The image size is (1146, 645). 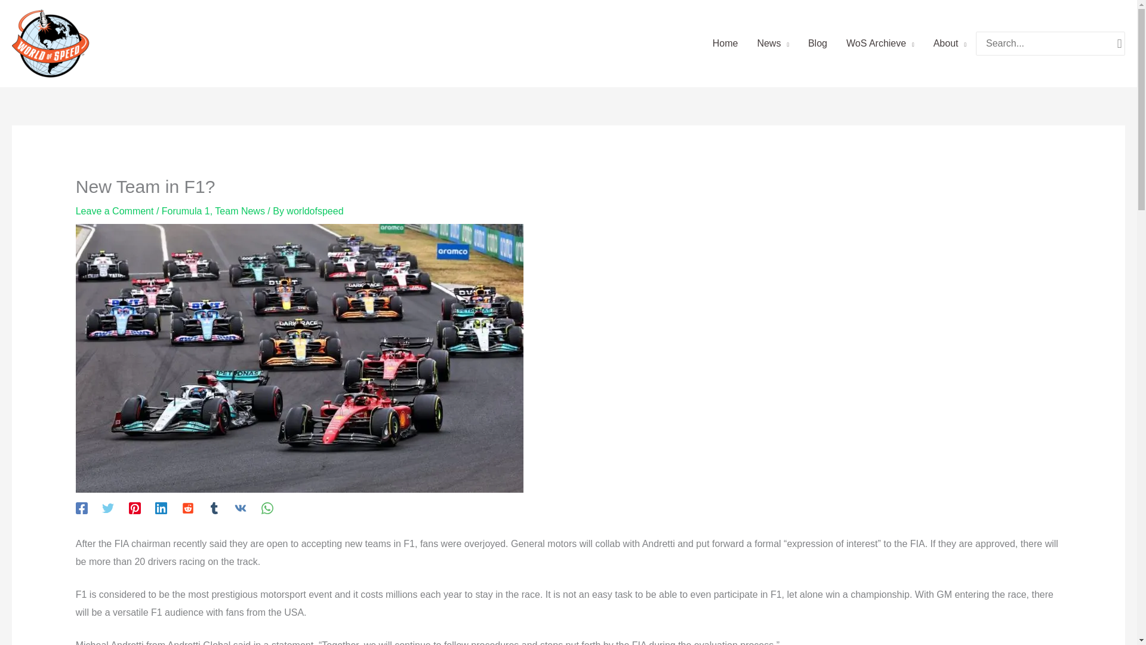 I want to click on Blog, so click(x=818, y=43).